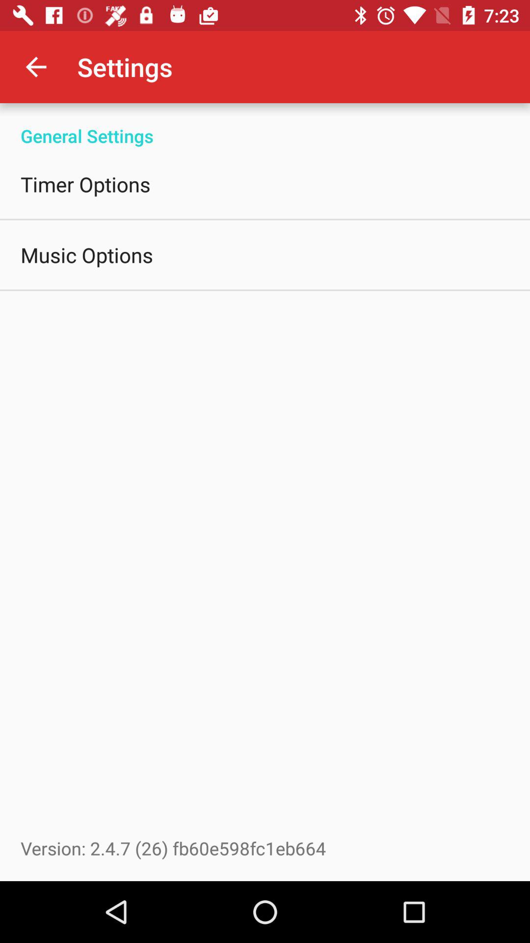  I want to click on choose the item above the general settings, so click(36, 67).